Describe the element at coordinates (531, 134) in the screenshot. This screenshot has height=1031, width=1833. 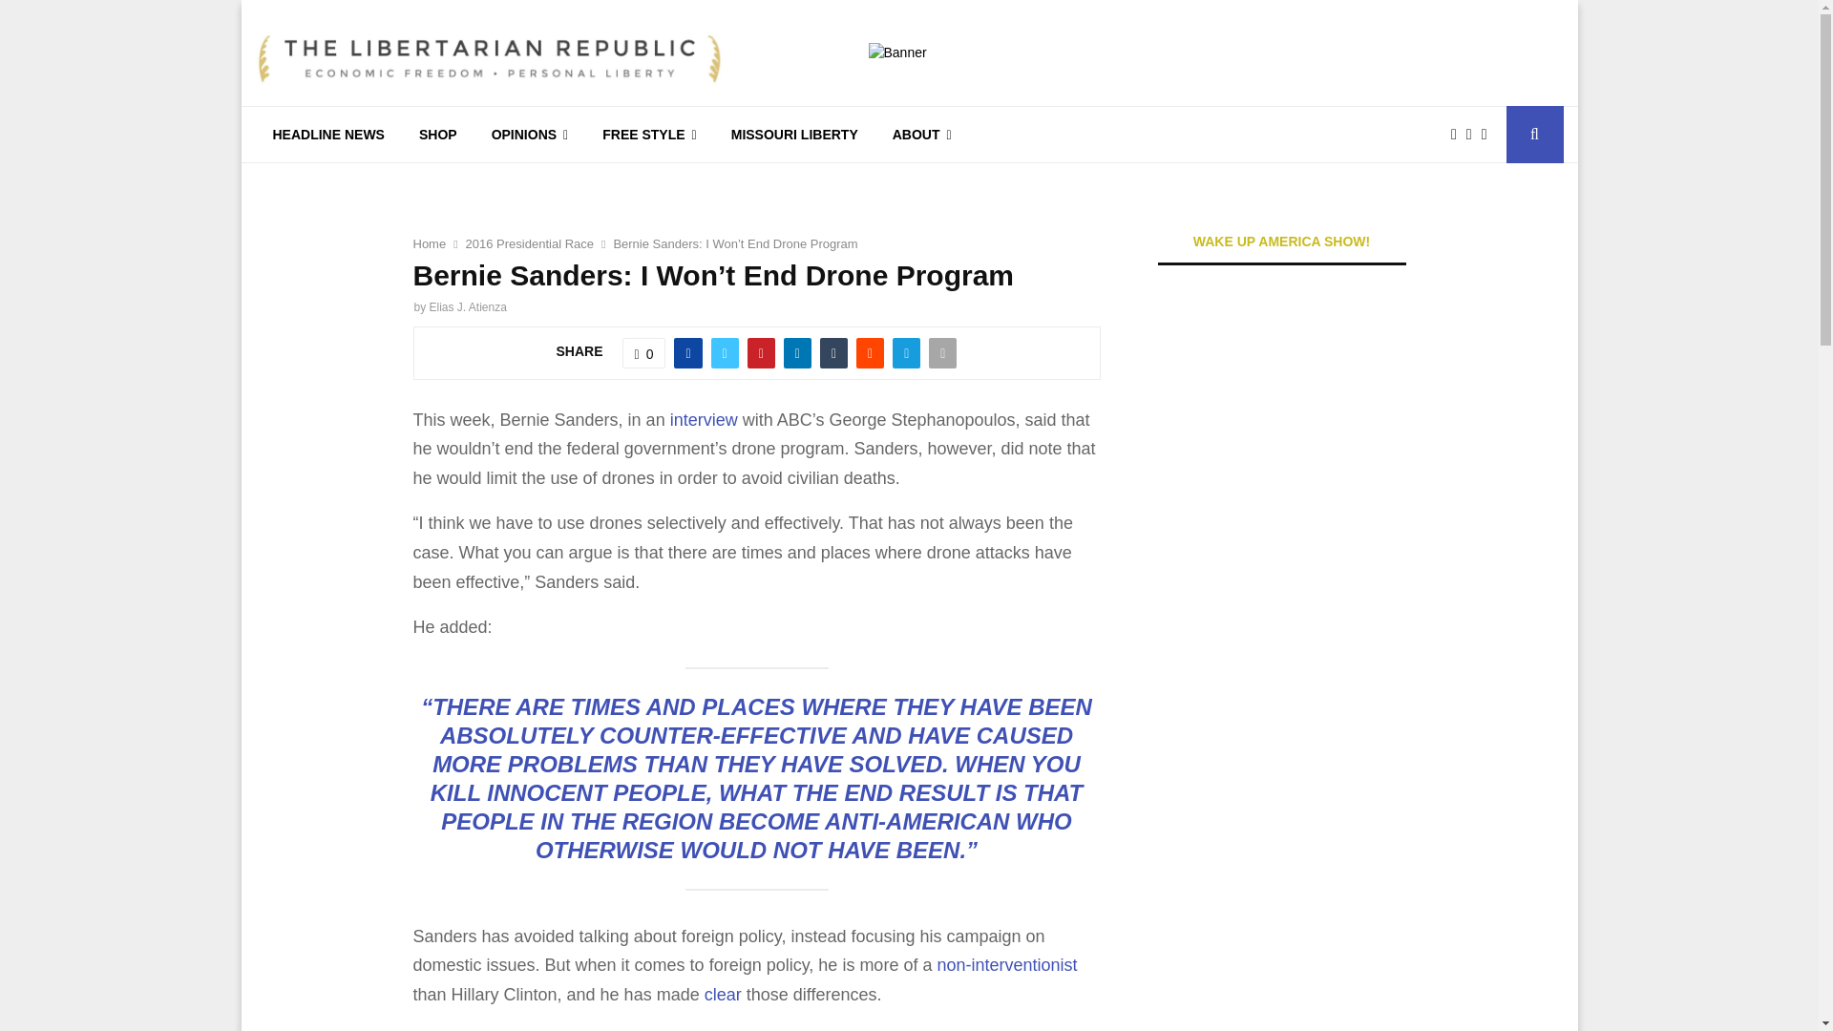
I see `OPINIONS` at that location.